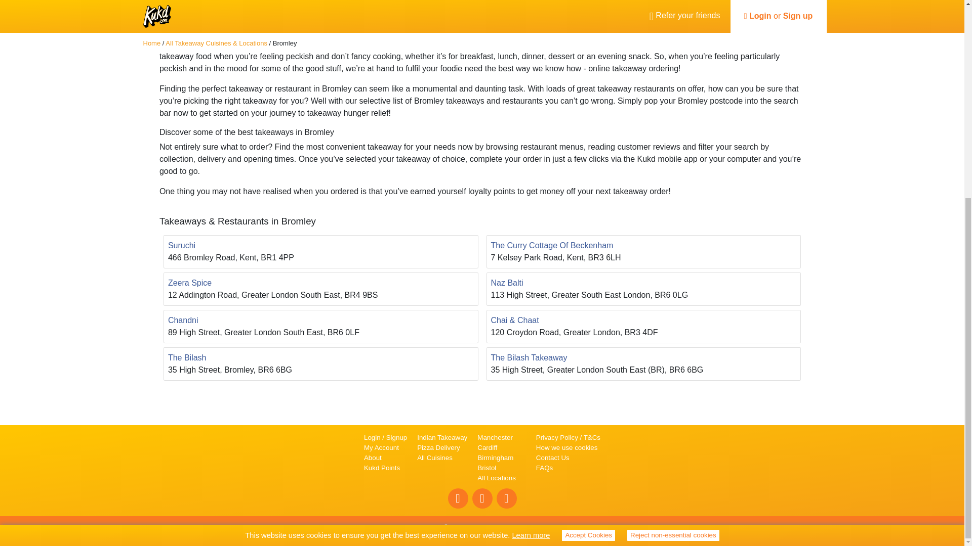 This screenshot has width=972, height=546. I want to click on Contact Us, so click(553, 457).